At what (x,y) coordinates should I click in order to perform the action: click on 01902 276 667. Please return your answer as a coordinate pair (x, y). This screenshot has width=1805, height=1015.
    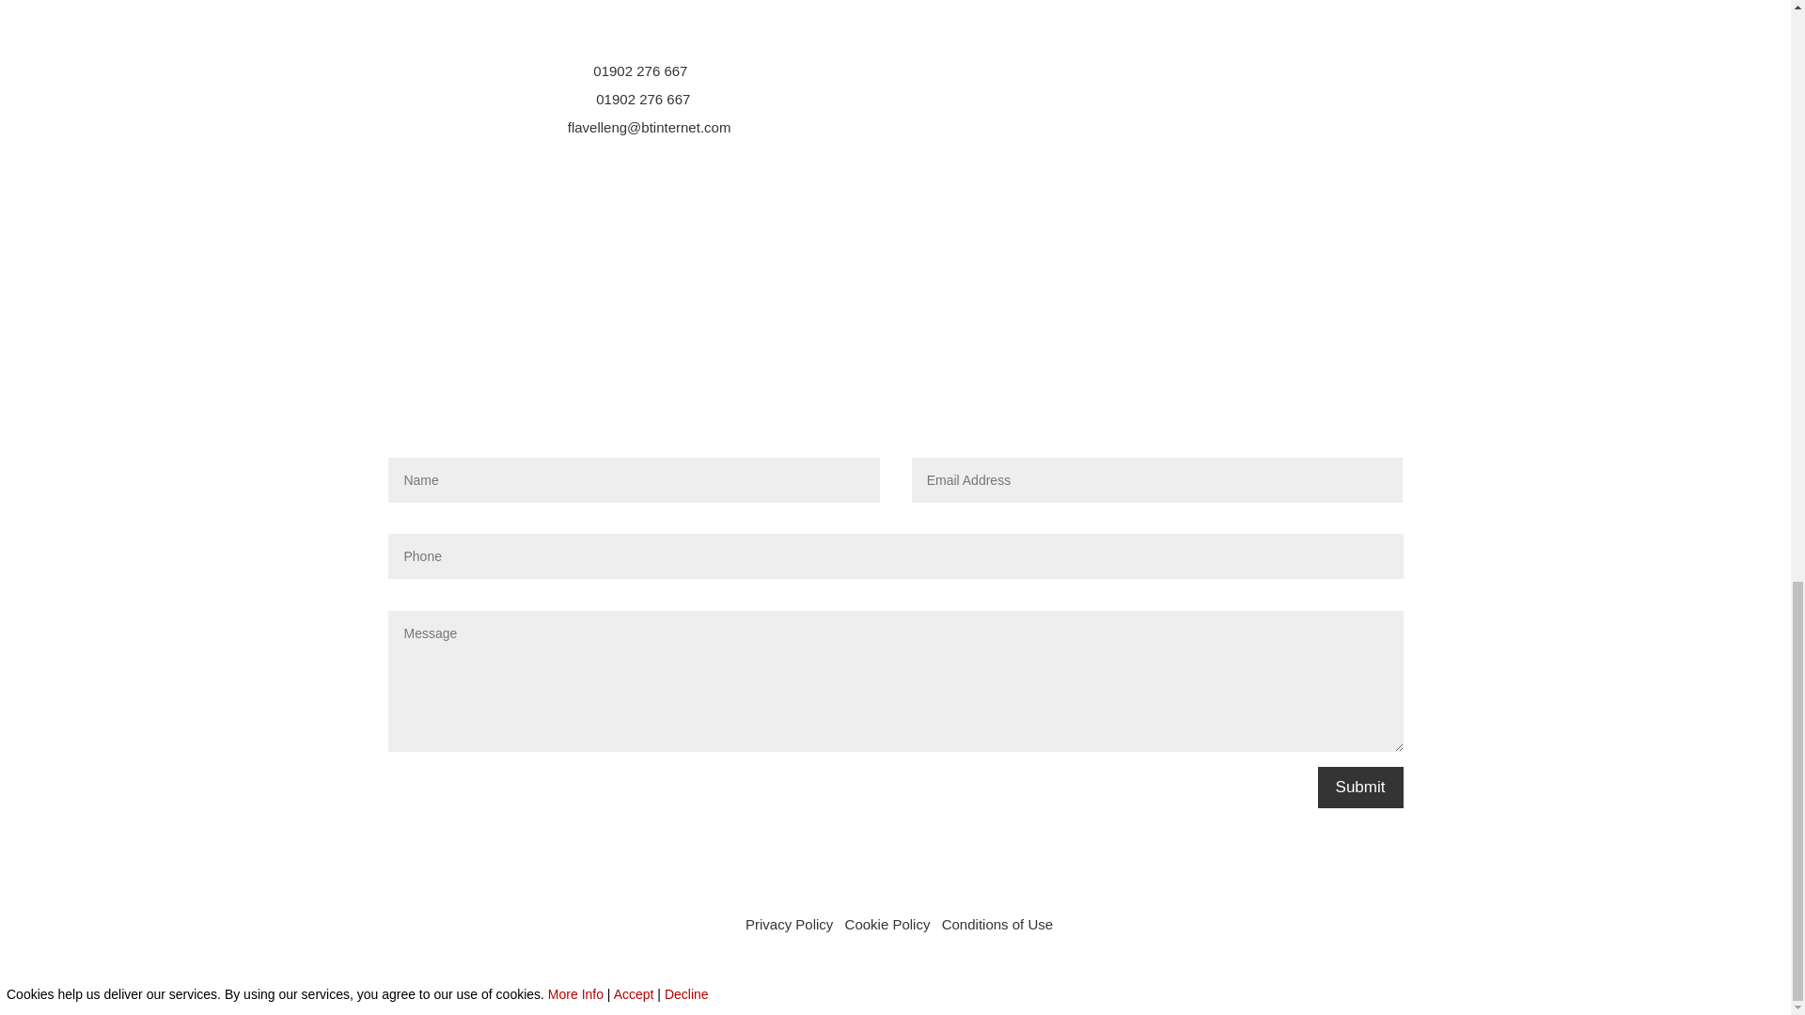
    Looking at the image, I should click on (642, 100).